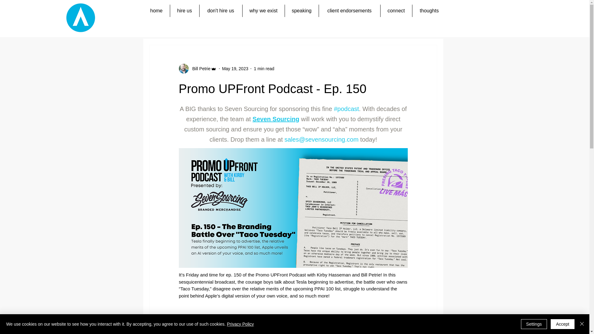 The width and height of the screenshot is (594, 334). What do you see at coordinates (264, 69) in the screenshot?
I see `1 min read` at bounding box center [264, 69].